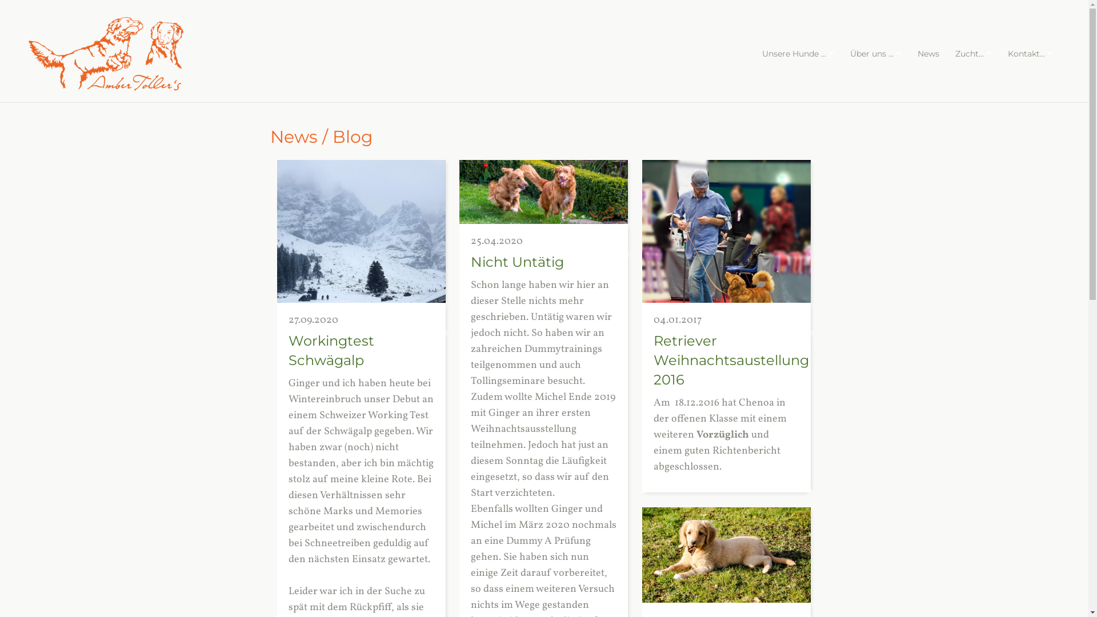 The height and width of the screenshot is (617, 1097). I want to click on Retriever Weihnachtsaustellung 2016, so click(731, 360).